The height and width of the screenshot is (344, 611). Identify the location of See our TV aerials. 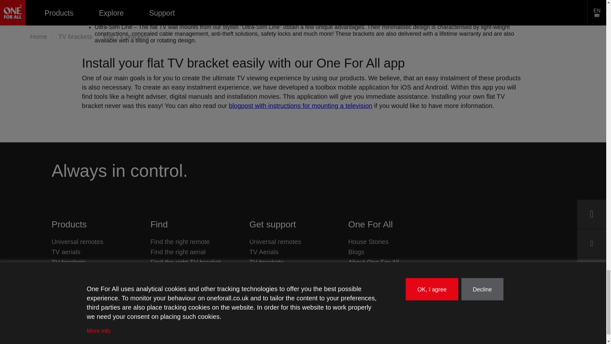
(66, 252).